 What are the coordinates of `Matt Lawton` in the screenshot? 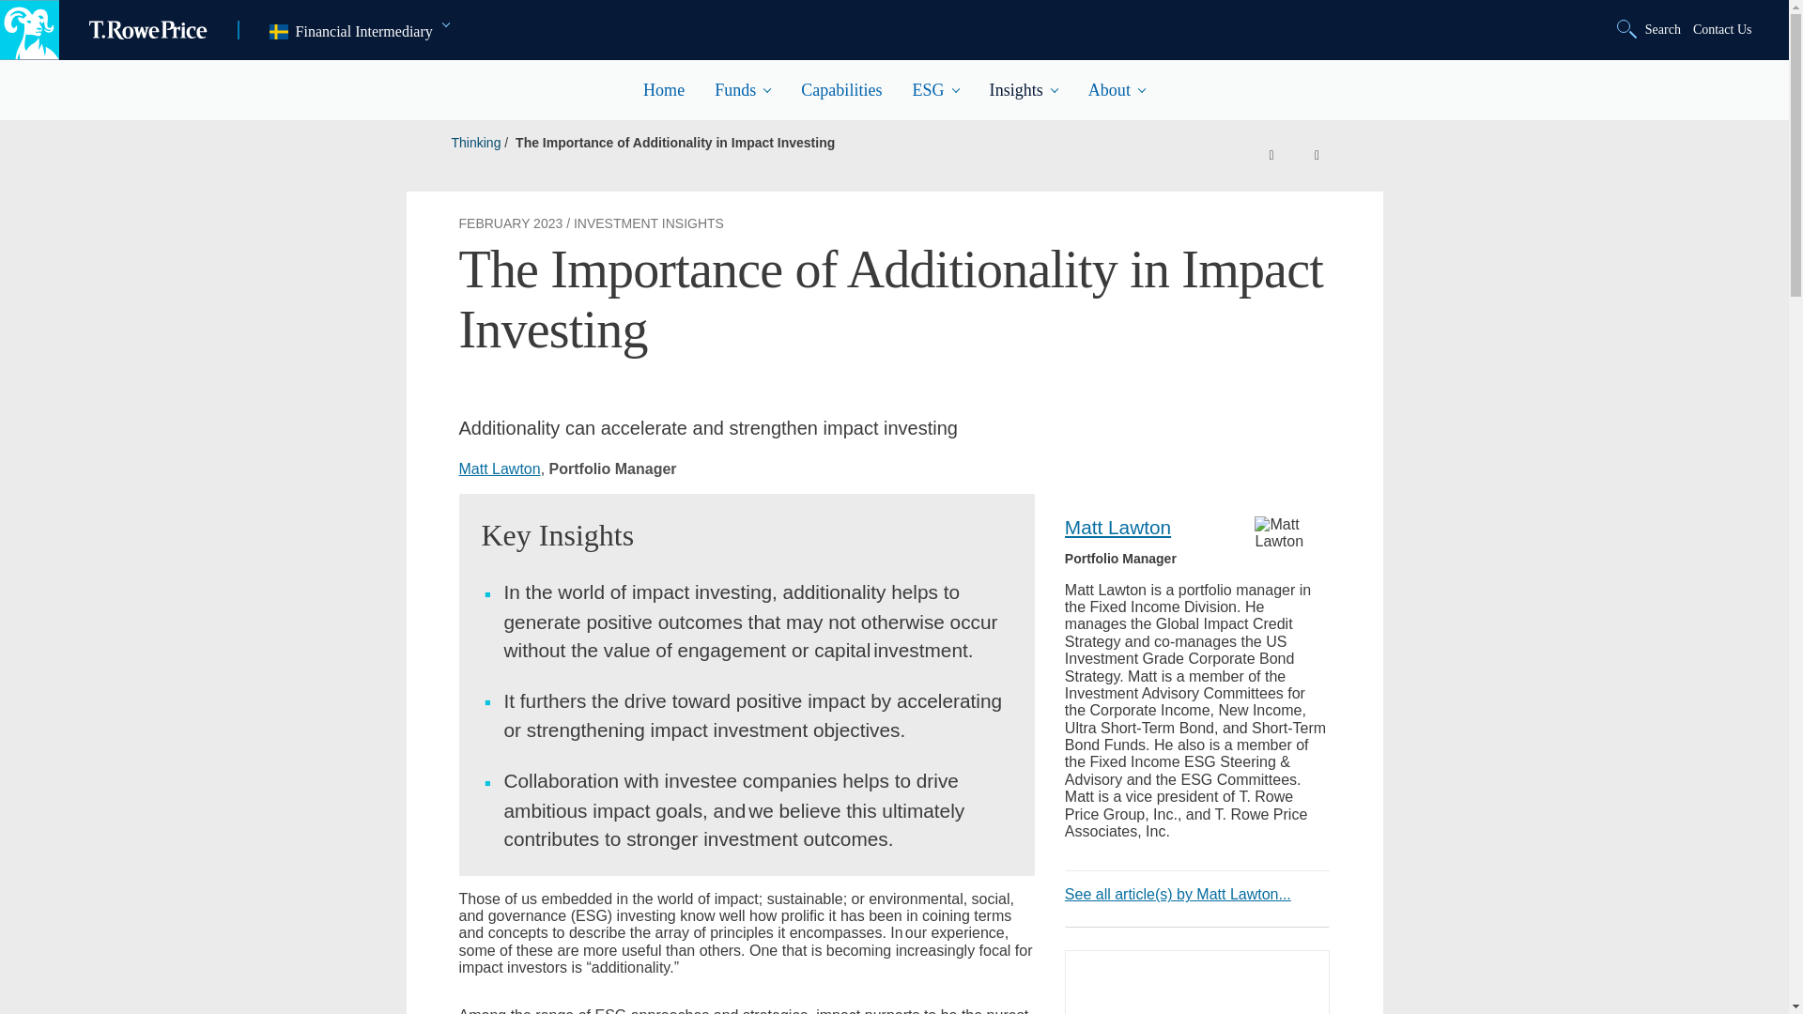 It's located at (1651, 29).